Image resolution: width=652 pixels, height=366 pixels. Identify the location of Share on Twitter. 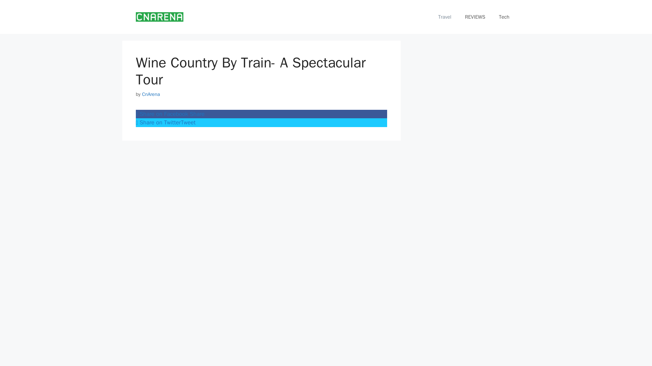
(261, 122).